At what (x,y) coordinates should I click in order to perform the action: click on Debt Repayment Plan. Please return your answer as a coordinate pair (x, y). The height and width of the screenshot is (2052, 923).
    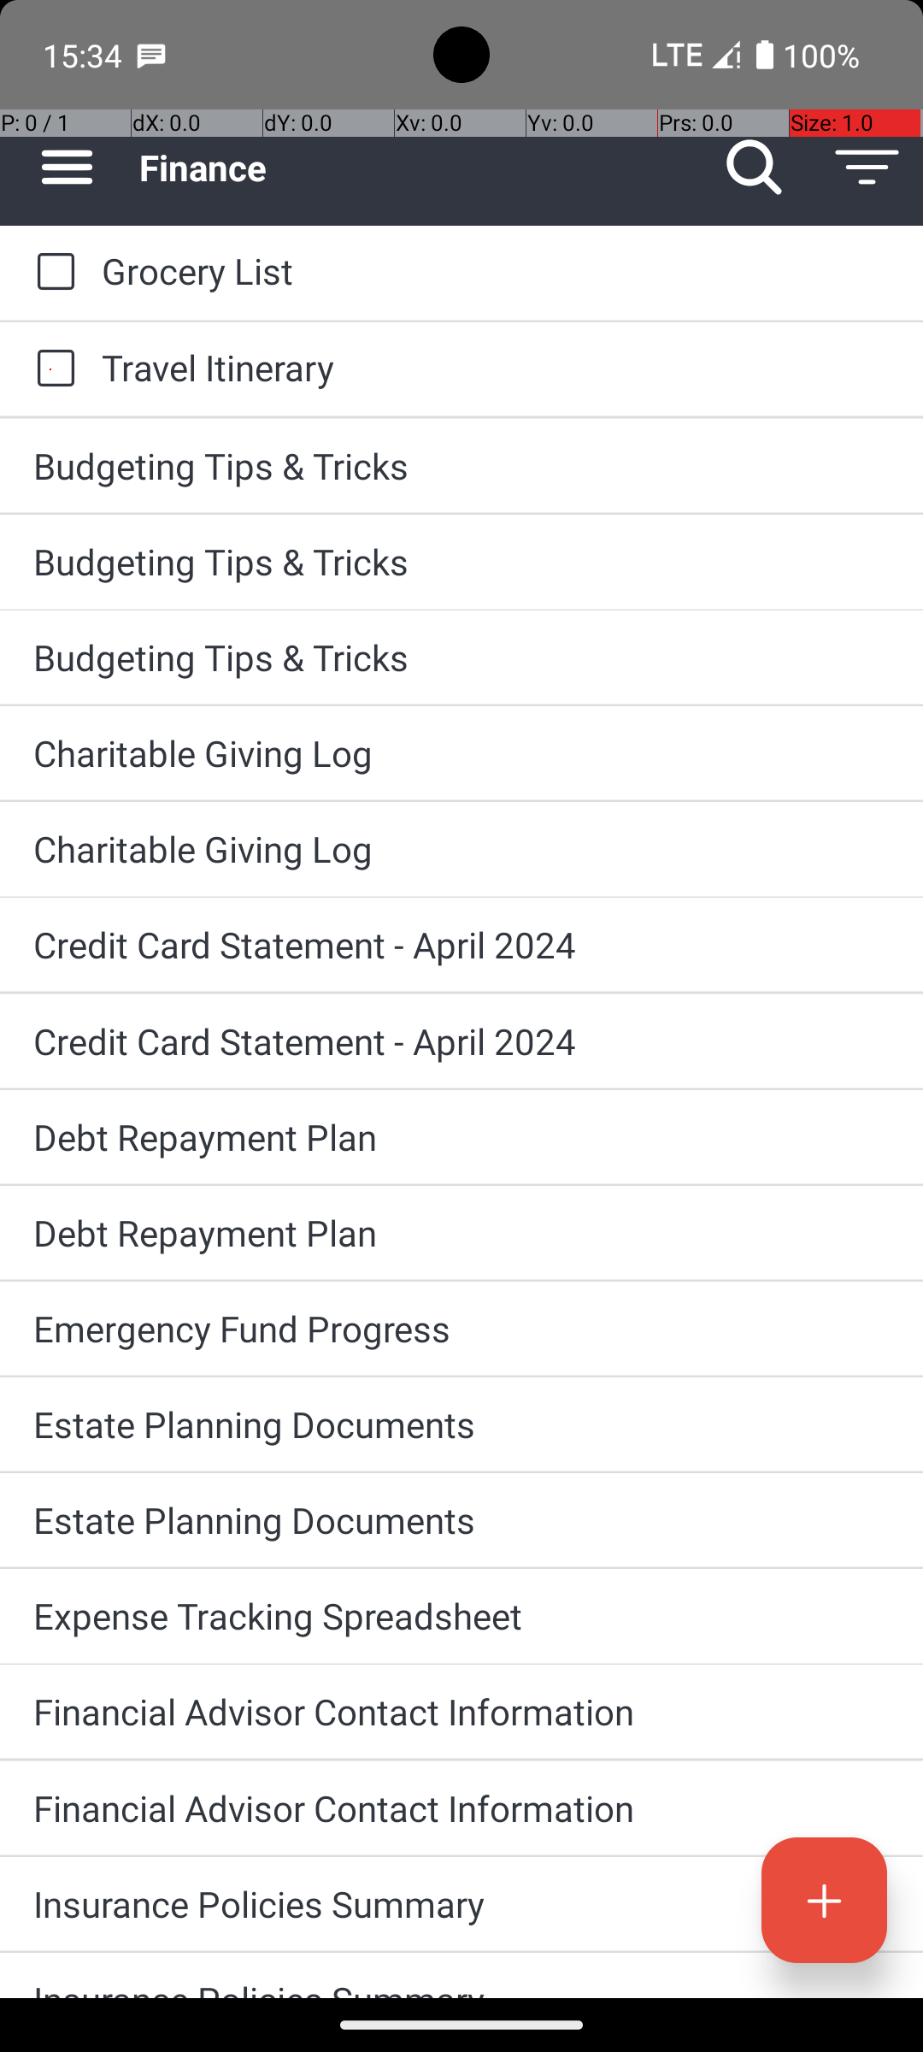
    Looking at the image, I should click on (461, 1137).